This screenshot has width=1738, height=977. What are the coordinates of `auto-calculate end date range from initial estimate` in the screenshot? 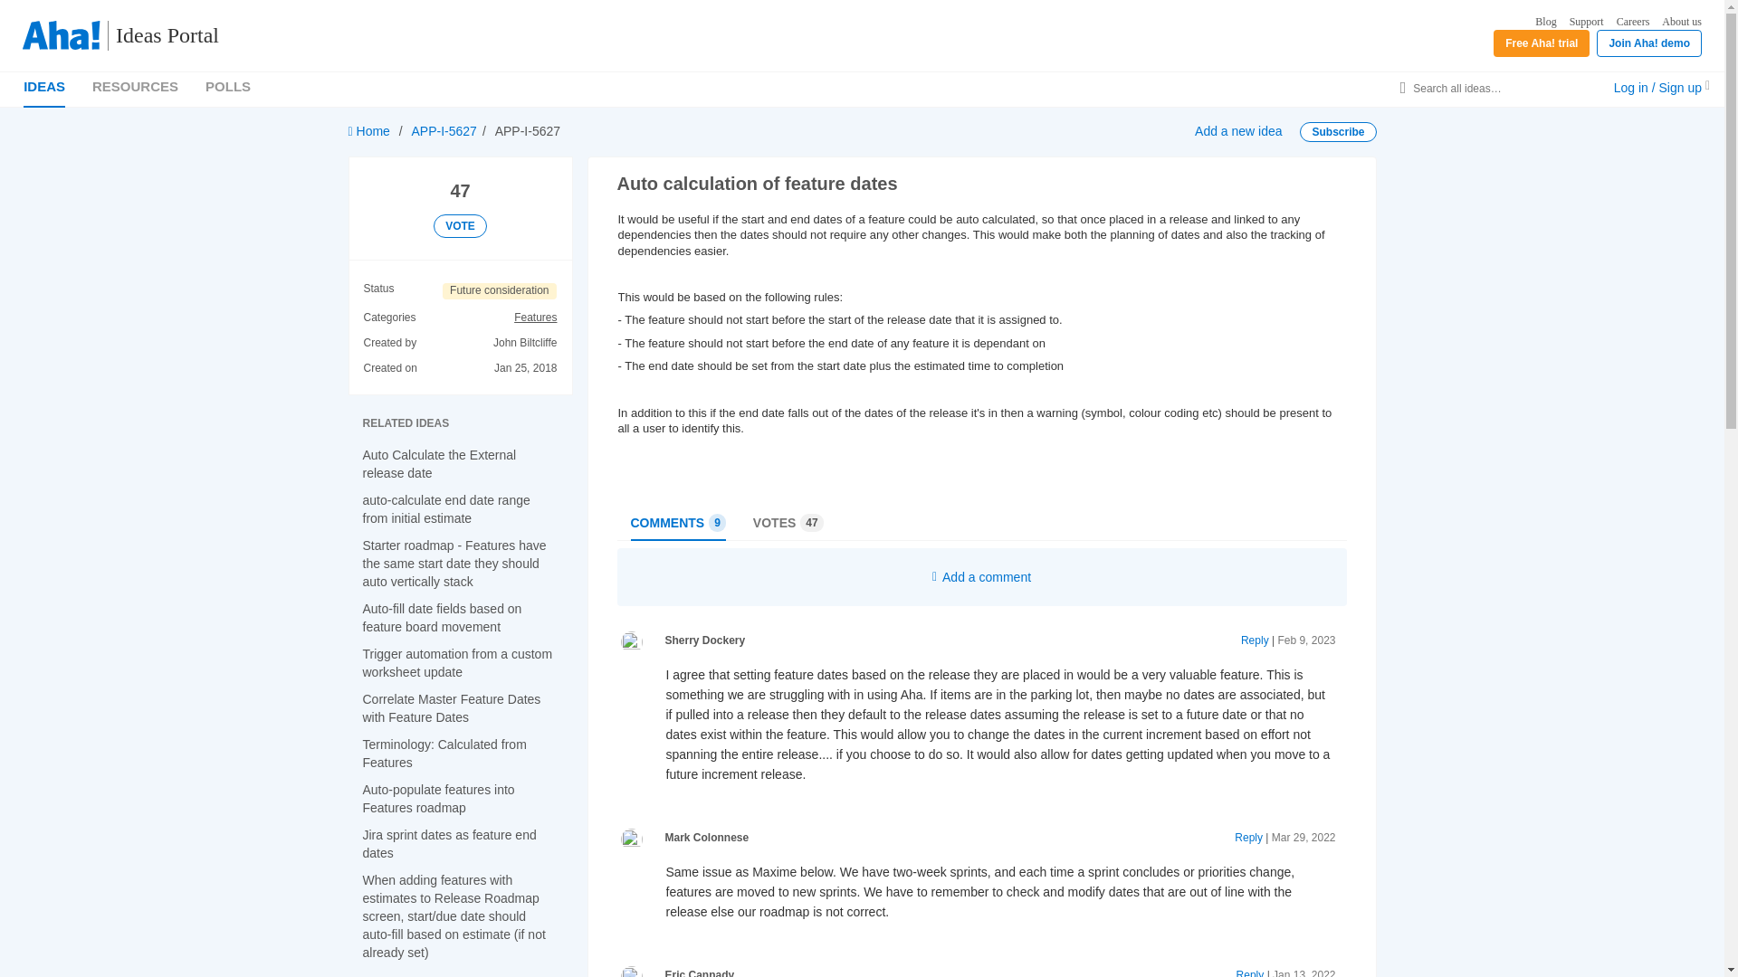 It's located at (677, 523).